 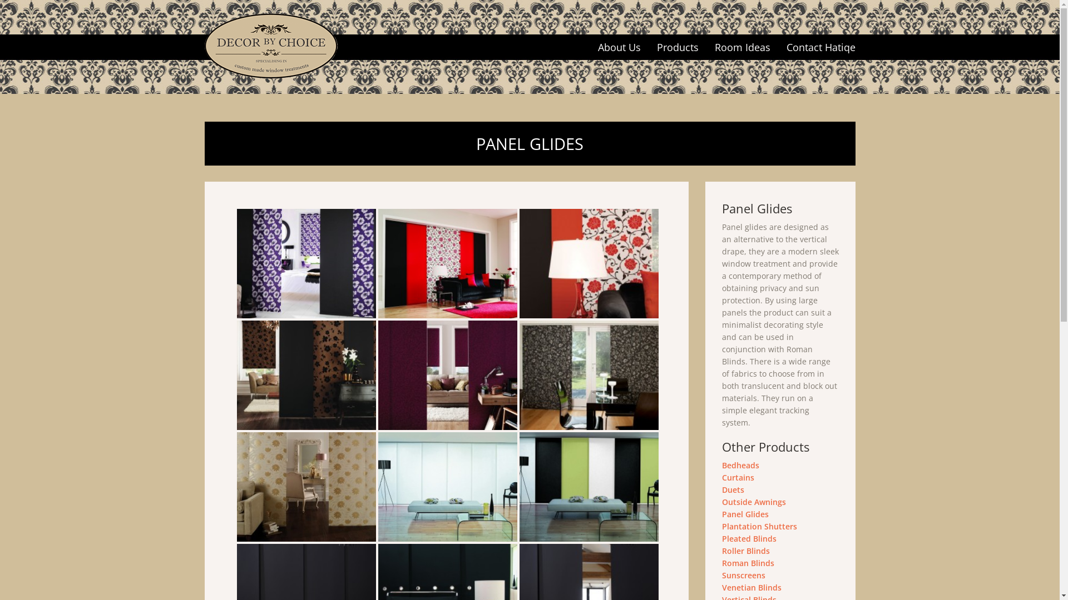 What do you see at coordinates (589, 263) in the screenshot?
I see `panel-glides-tudor-moreton` at bounding box center [589, 263].